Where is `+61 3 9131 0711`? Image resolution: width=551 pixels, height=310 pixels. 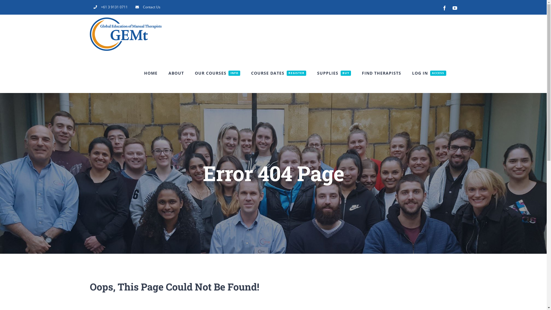
+61 3 9131 0711 is located at coordinates (110, 7).